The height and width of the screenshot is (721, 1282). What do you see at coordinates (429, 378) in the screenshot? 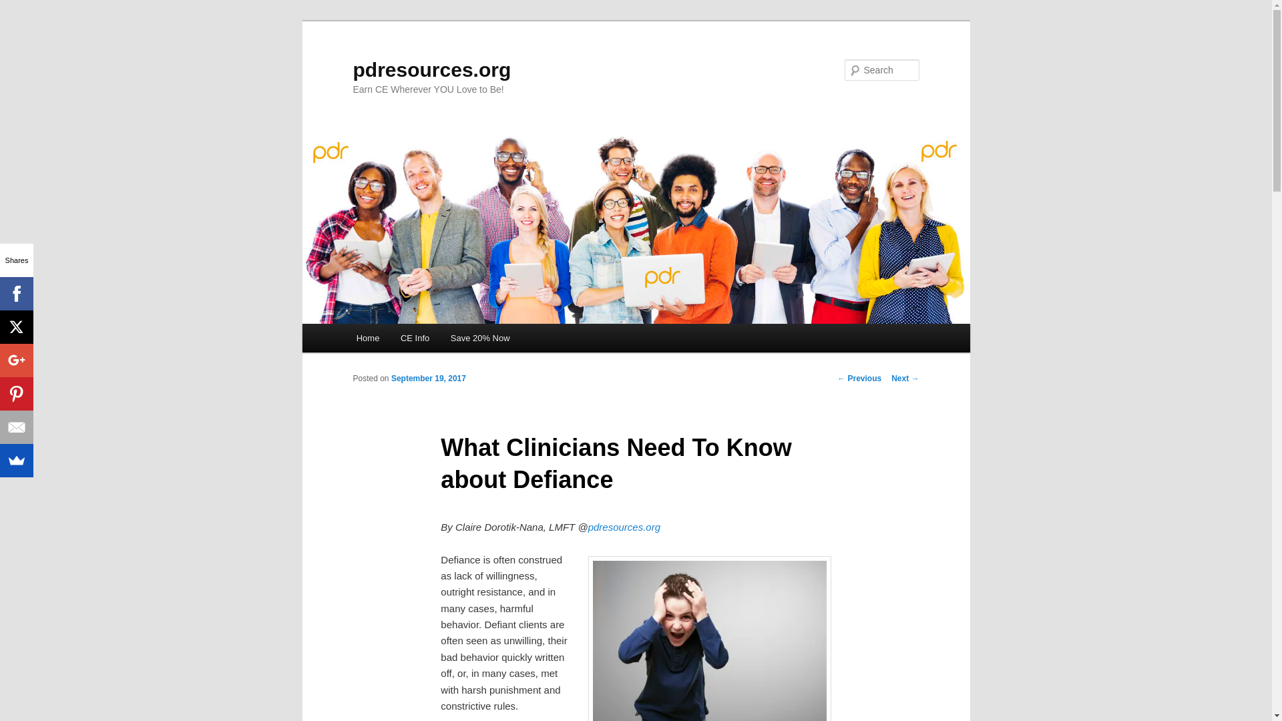
I see `10:48 am` at bounding box center [429, 378].